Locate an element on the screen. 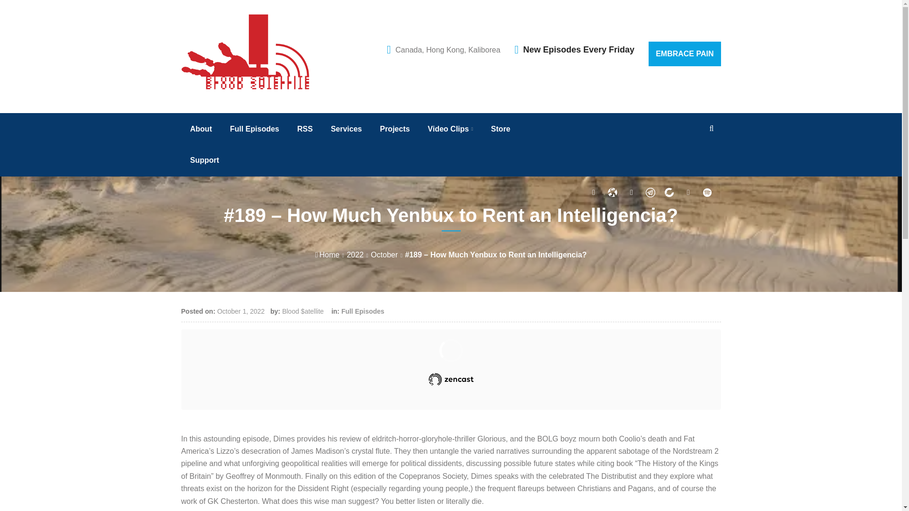 This screenshot has height=511, width=909. Projects is located at coordinates (394, 129).